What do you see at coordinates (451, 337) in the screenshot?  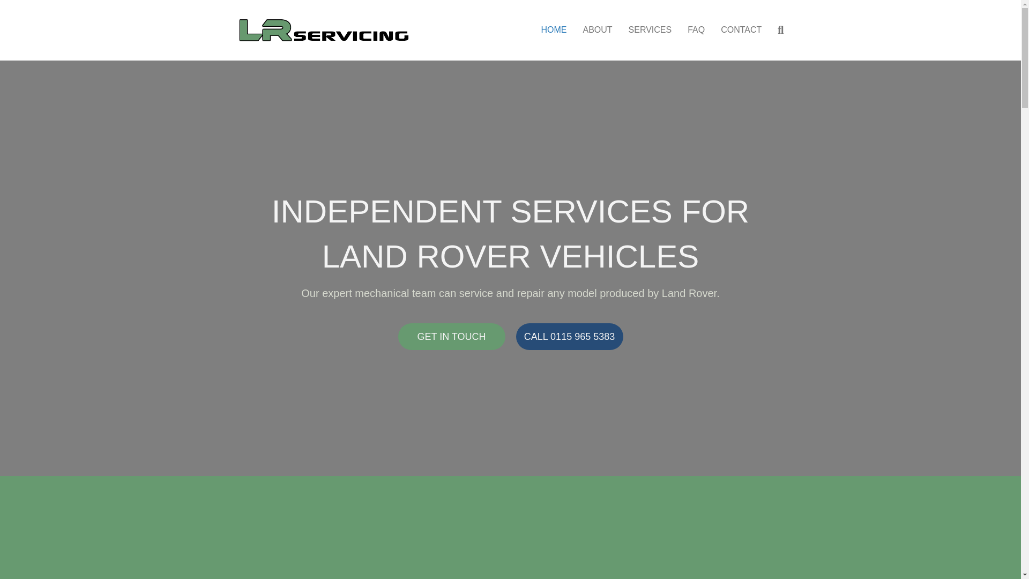 I see `GET IN TOUCH` at bounding box center [451, 337].